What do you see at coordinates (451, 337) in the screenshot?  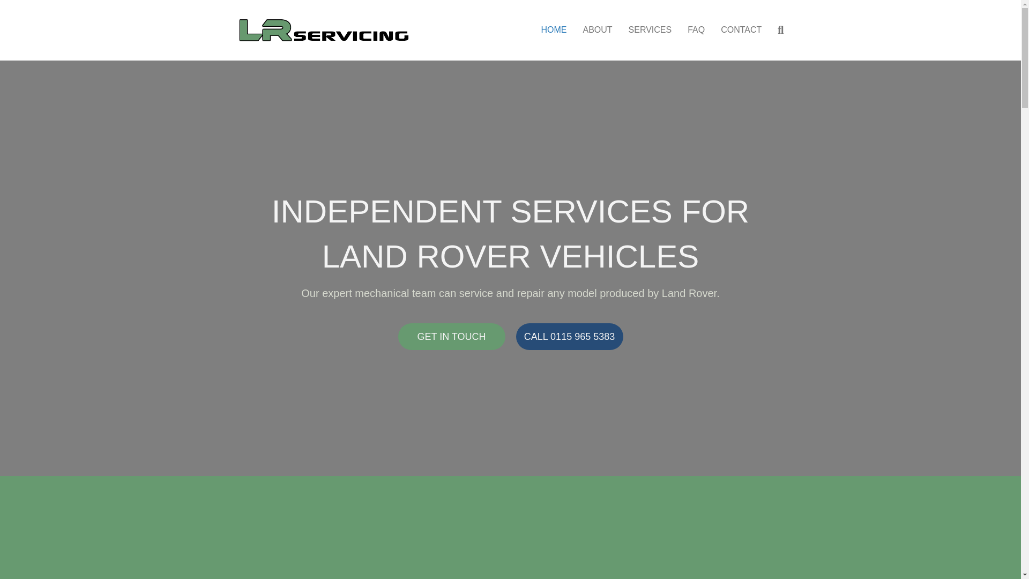 I see `GET IN TOUCH` at bounding box center [451, 337].